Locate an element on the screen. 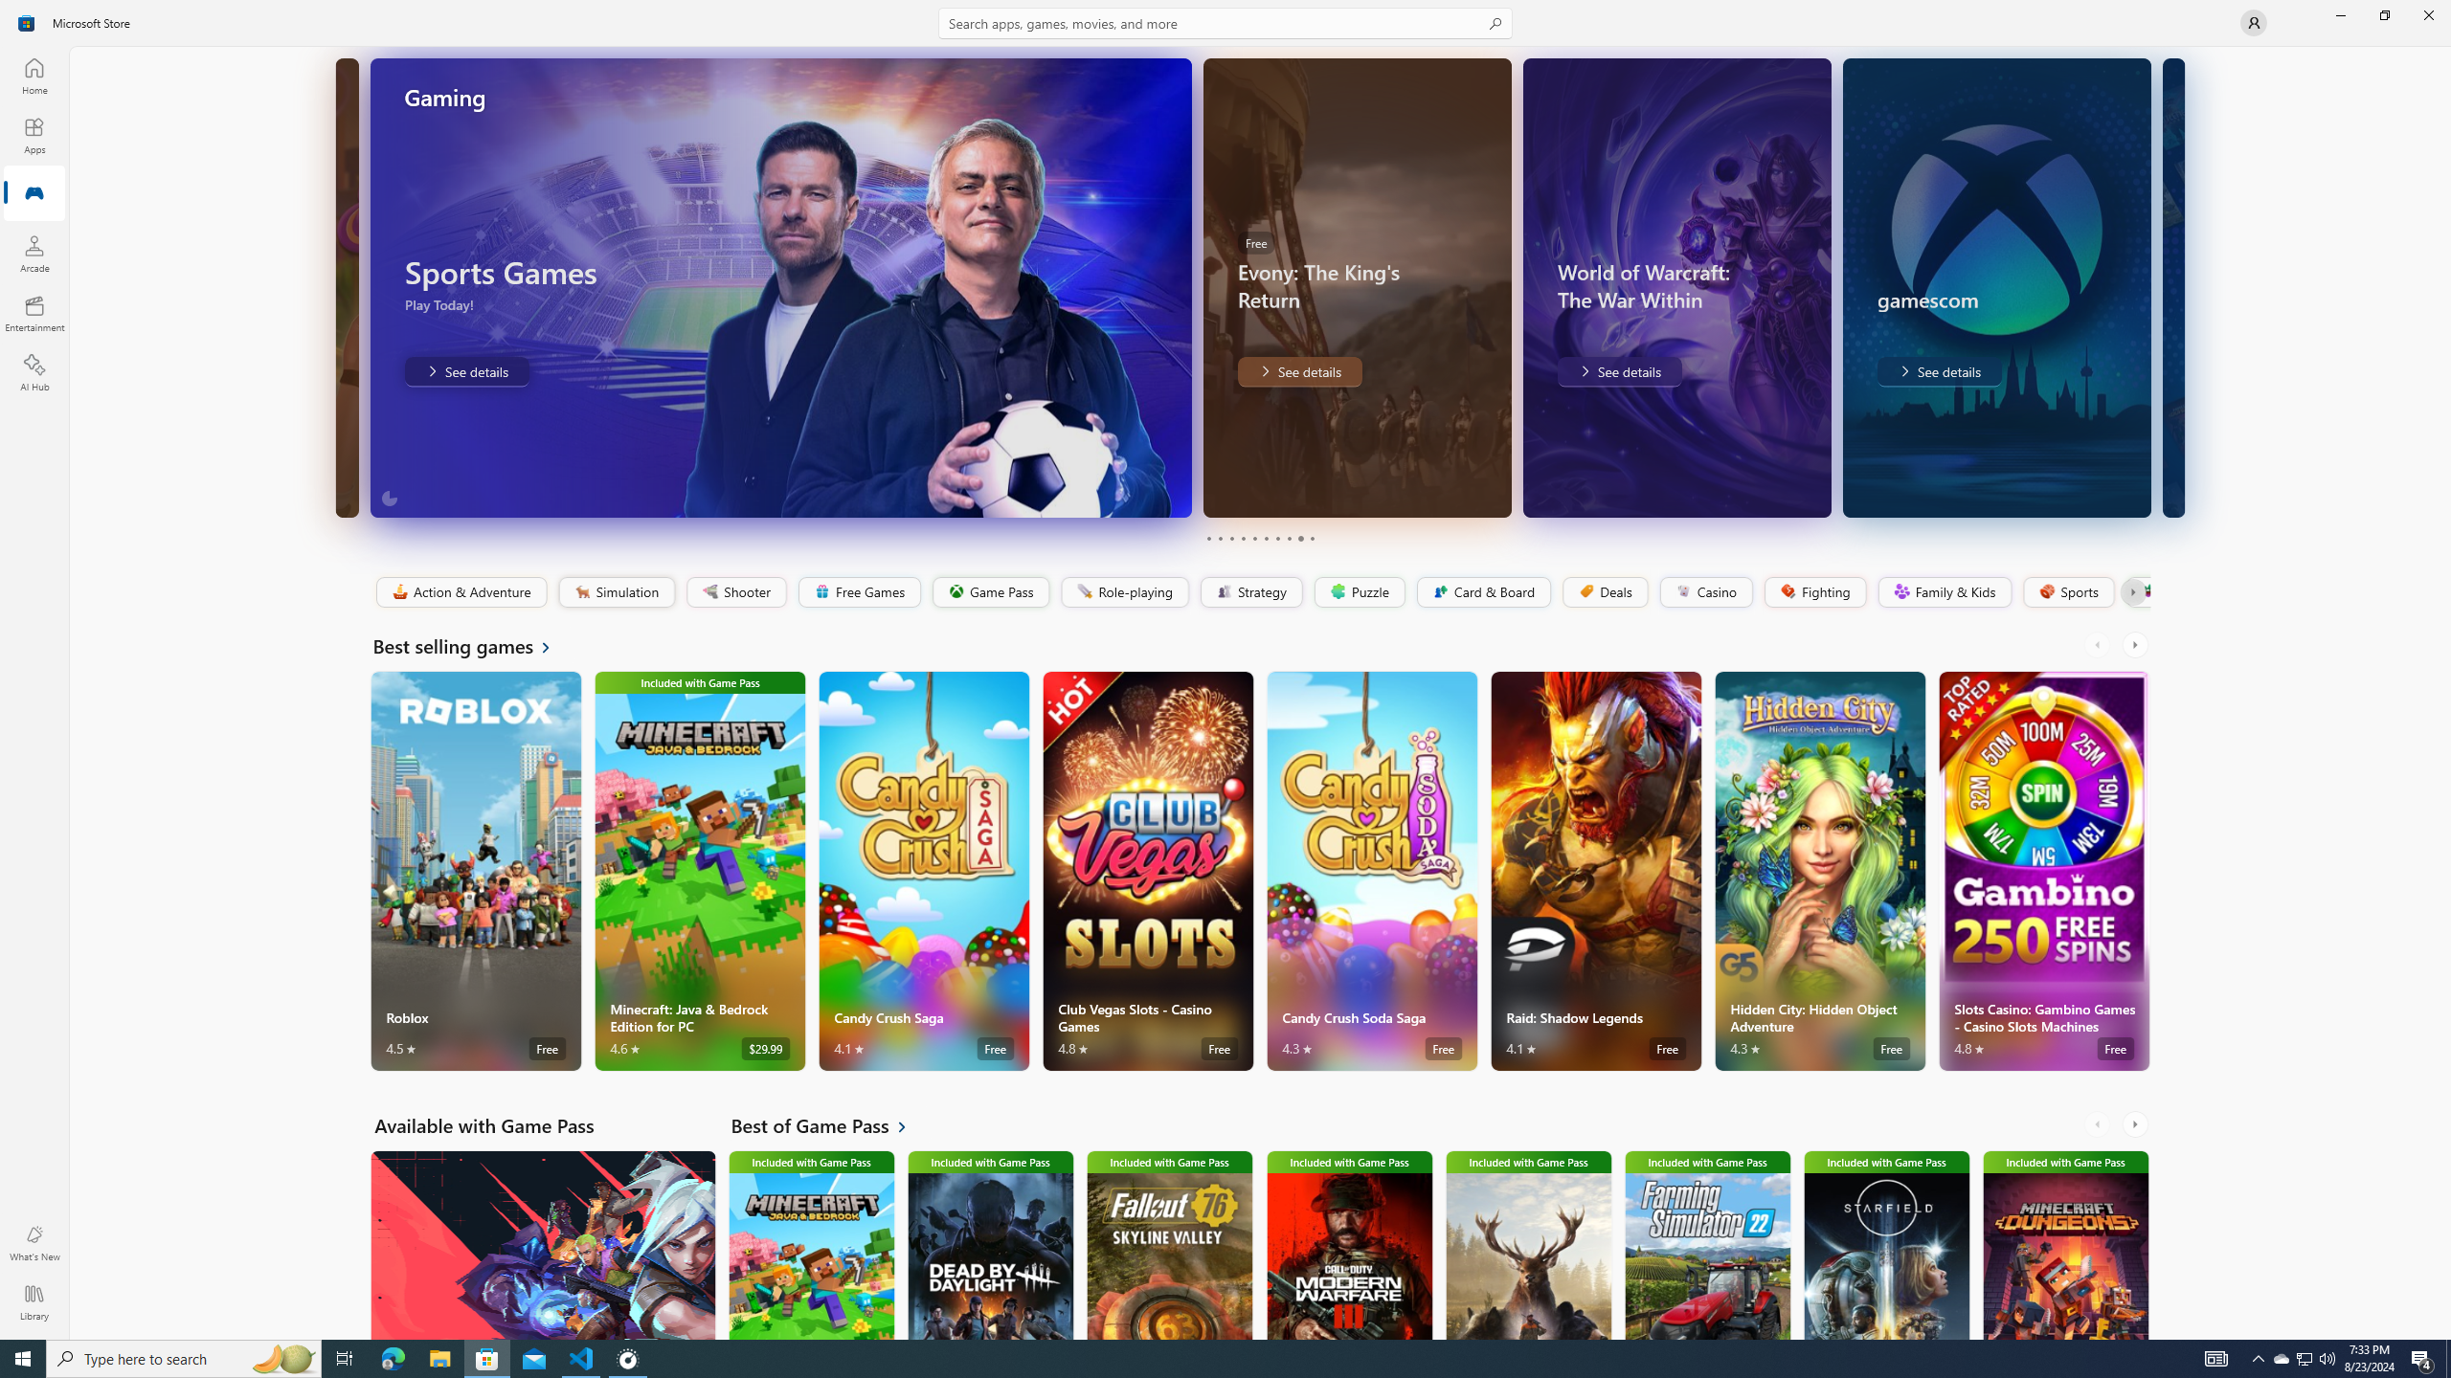 The width and height of the screenshot is (2451, 1378). Fighting is located at coordinates (1815, 592).